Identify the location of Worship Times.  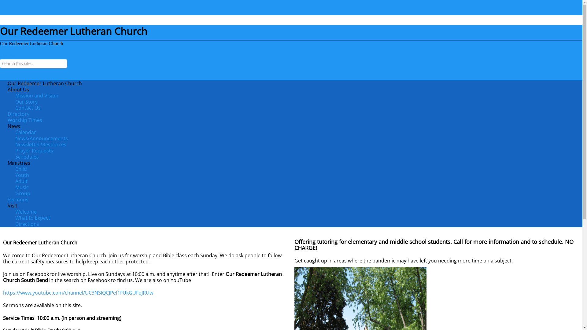
(25, 120).